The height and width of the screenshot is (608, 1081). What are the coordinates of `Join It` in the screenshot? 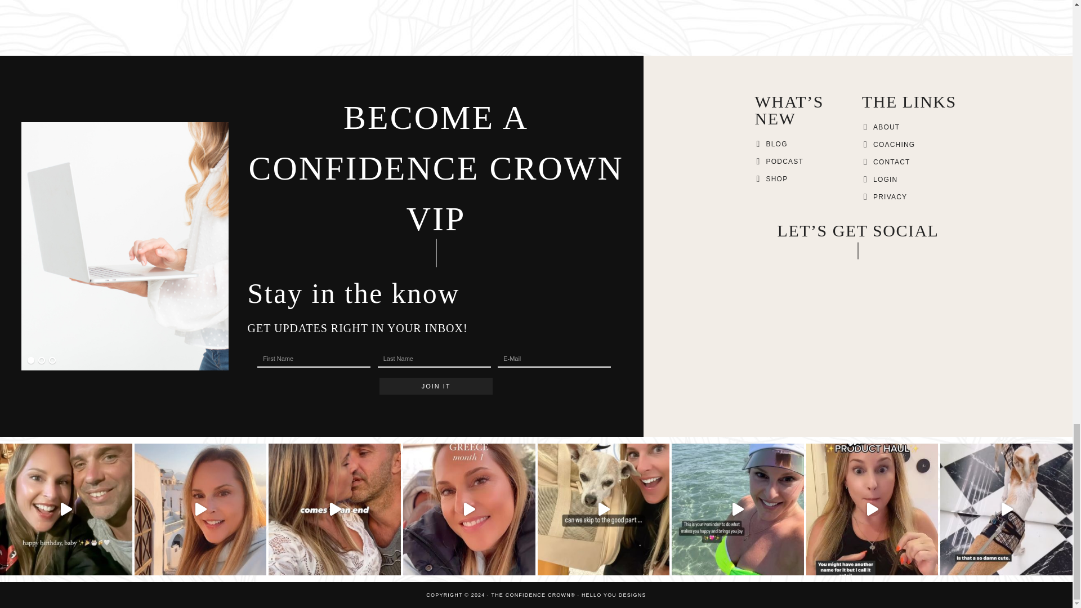 It's located at (436, 386).